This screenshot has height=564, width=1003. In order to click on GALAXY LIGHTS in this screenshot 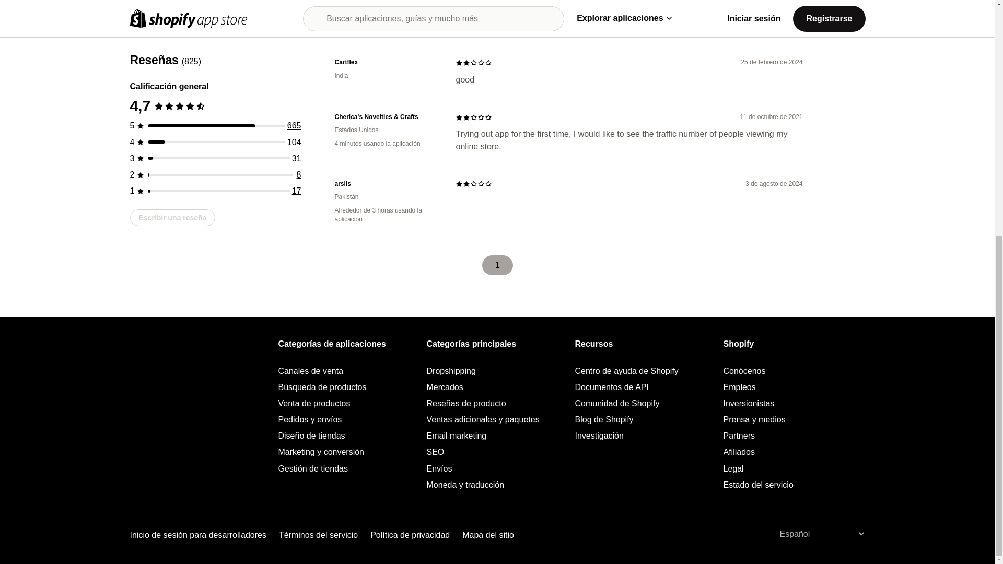, I will do `click(387, 4)`.